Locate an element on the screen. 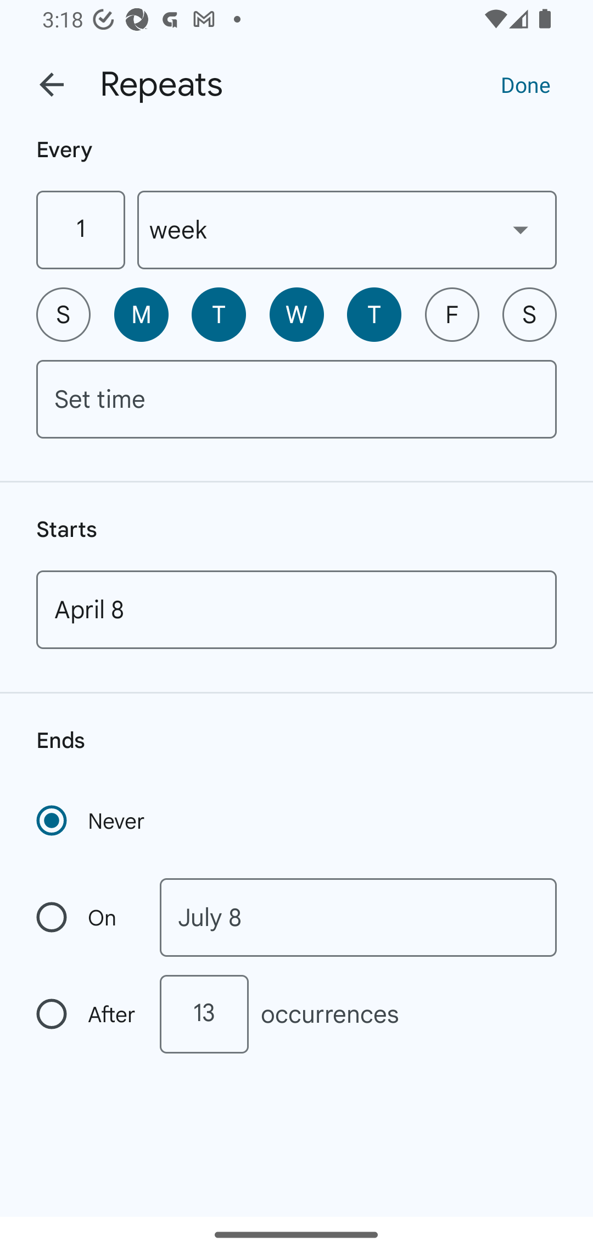 This screenshot has width=593, height=1253. Set time is located at coordinates (296, 399).